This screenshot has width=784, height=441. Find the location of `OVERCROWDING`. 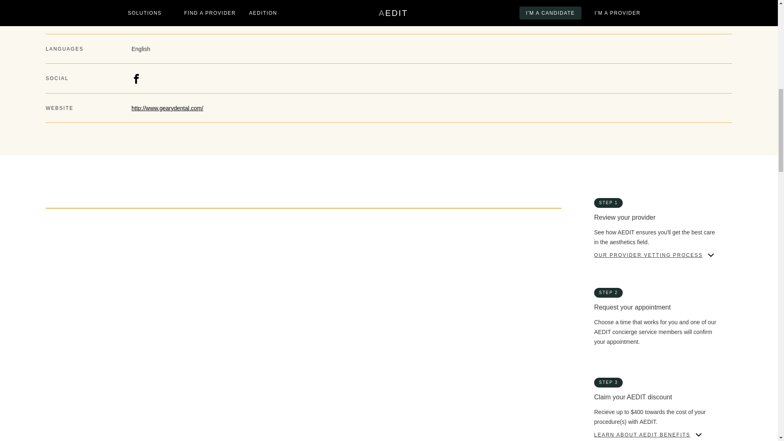

OVERCROWDING is located at coordinates (71, 290).